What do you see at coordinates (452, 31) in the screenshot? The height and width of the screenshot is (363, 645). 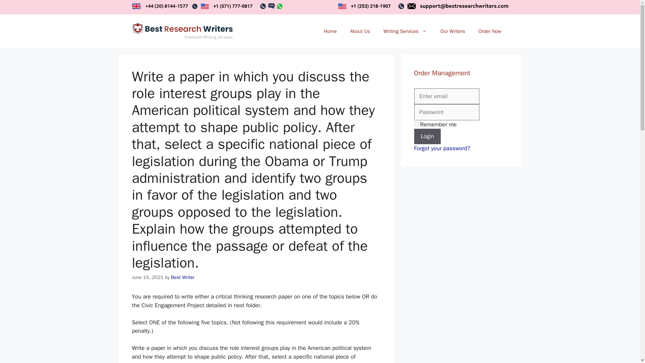 I see `Our Writers` at bounding box center [452, 31].